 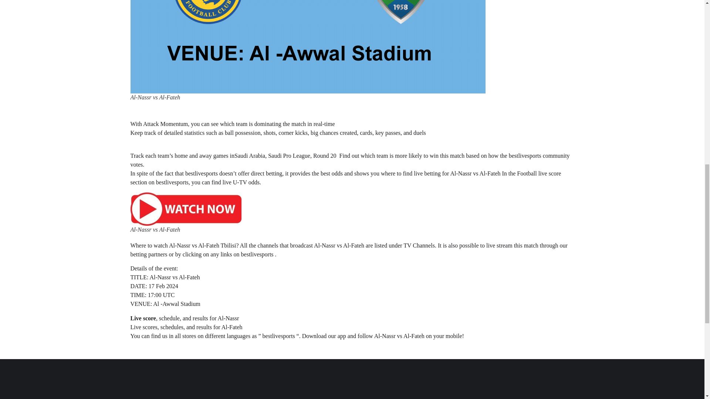 What do you see at coordinates (143, 318) in the screenshot?
I see `Live score` at bounding box center [143, 318].